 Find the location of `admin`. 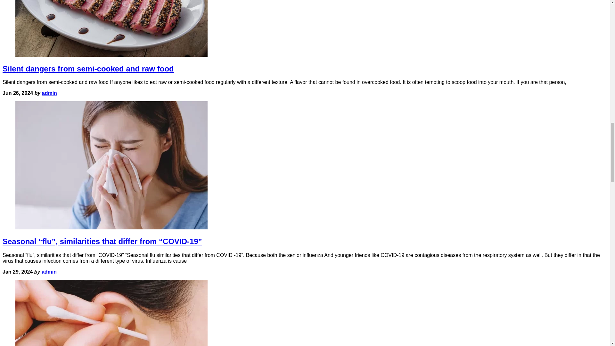

admin is located at coordinates (49, 93).